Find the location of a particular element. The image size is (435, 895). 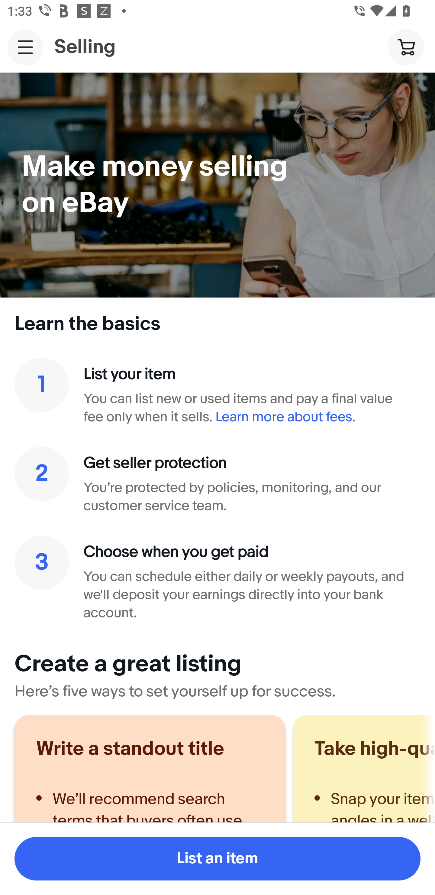

Main navigation, open is located at coordinates (25, 47).